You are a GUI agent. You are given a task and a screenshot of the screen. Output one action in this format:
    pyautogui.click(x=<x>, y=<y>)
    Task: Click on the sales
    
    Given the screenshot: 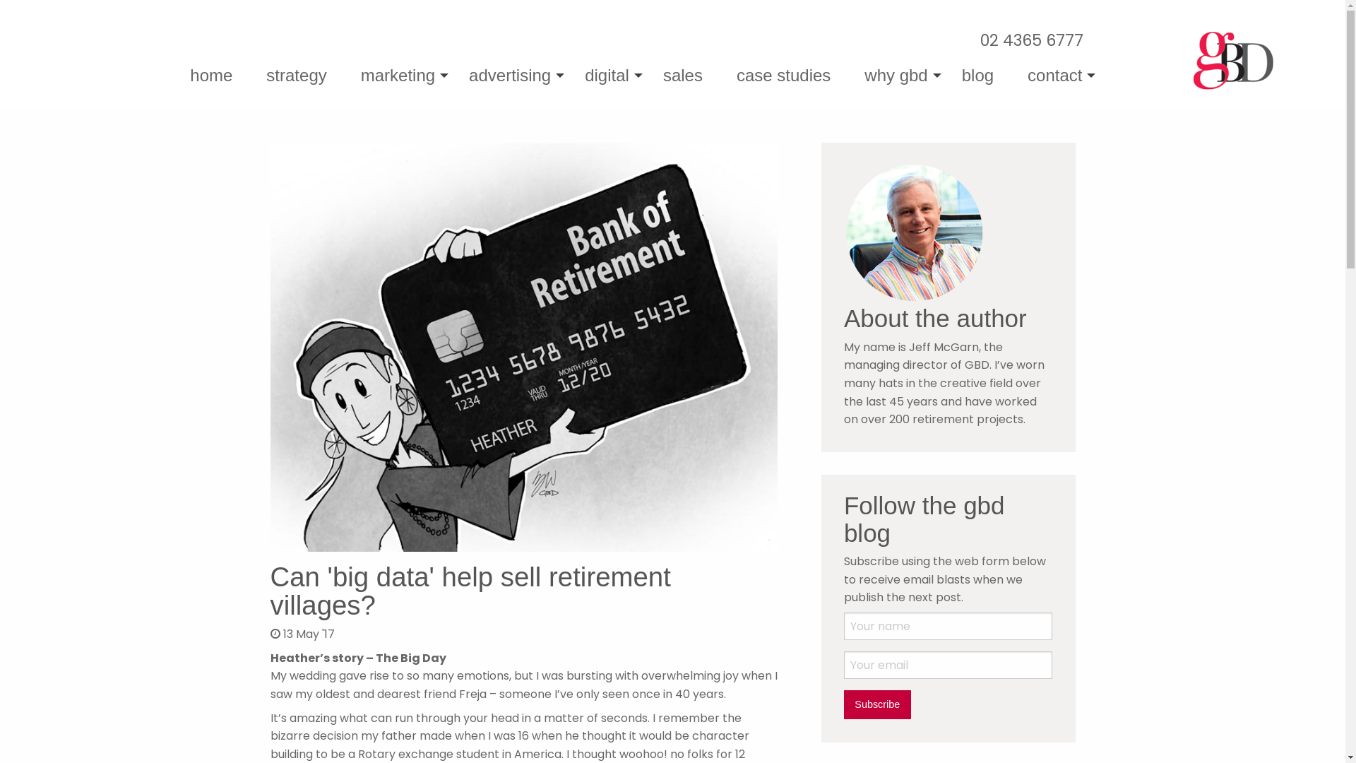 What is the action you would take?
    pyautogui.click(x=683, y=76)
    